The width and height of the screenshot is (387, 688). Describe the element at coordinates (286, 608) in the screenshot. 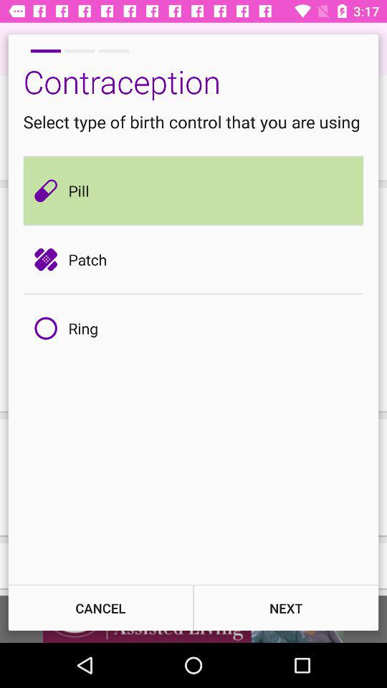

I see `flip until the next item` at that location.